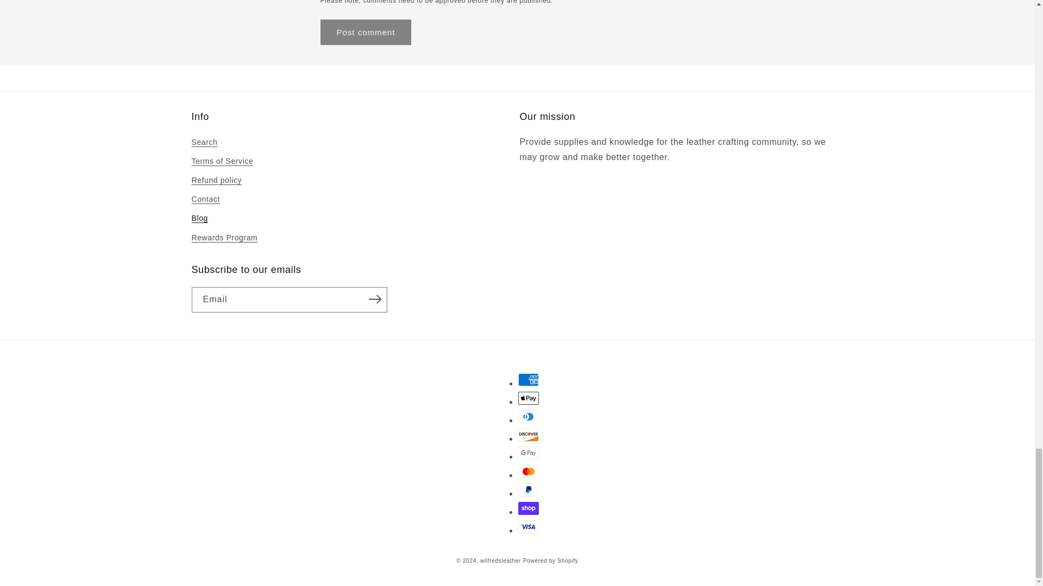 This screenshot has height=586, width=1043. I want to click on Mastercard, so click(529, 472).